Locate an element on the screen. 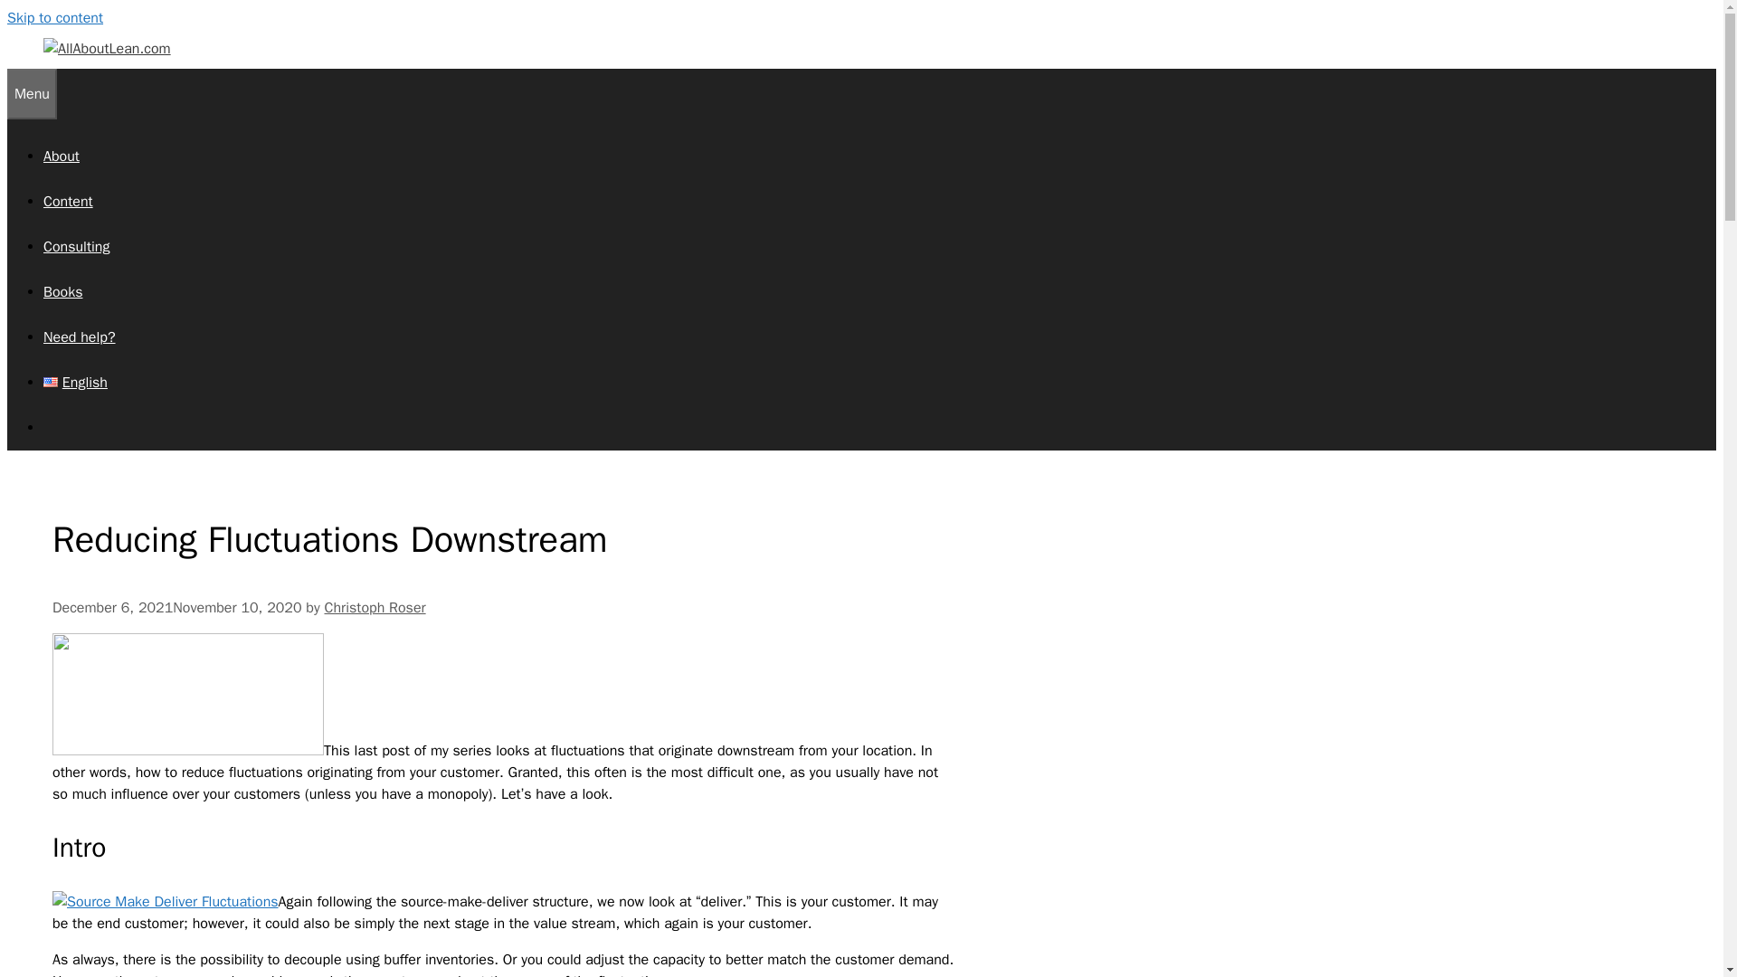  Skip to content is located at coordinates (54, 18).